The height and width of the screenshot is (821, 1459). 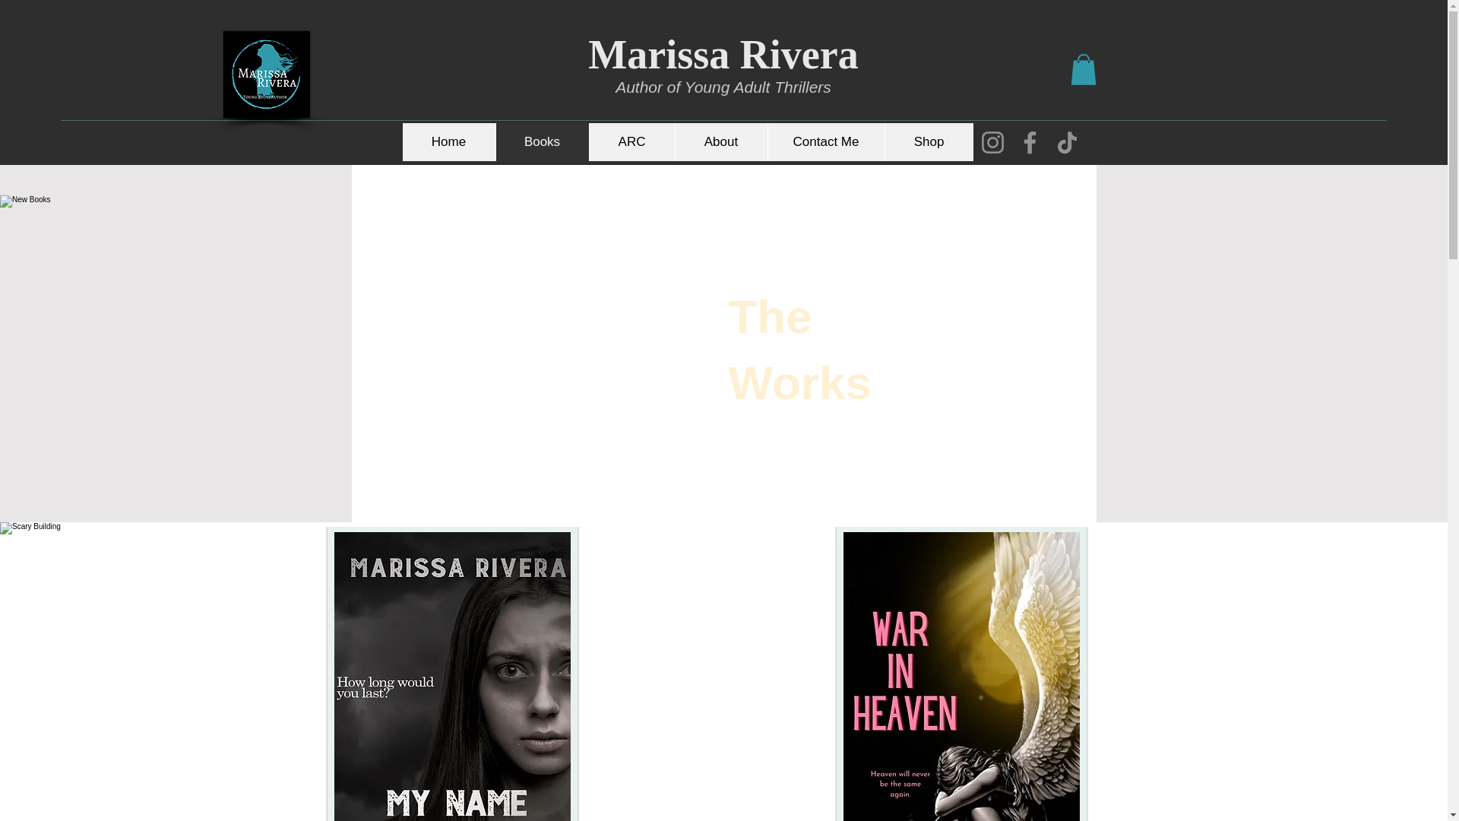 I want to click on ARC, so click(x=631, y=141).